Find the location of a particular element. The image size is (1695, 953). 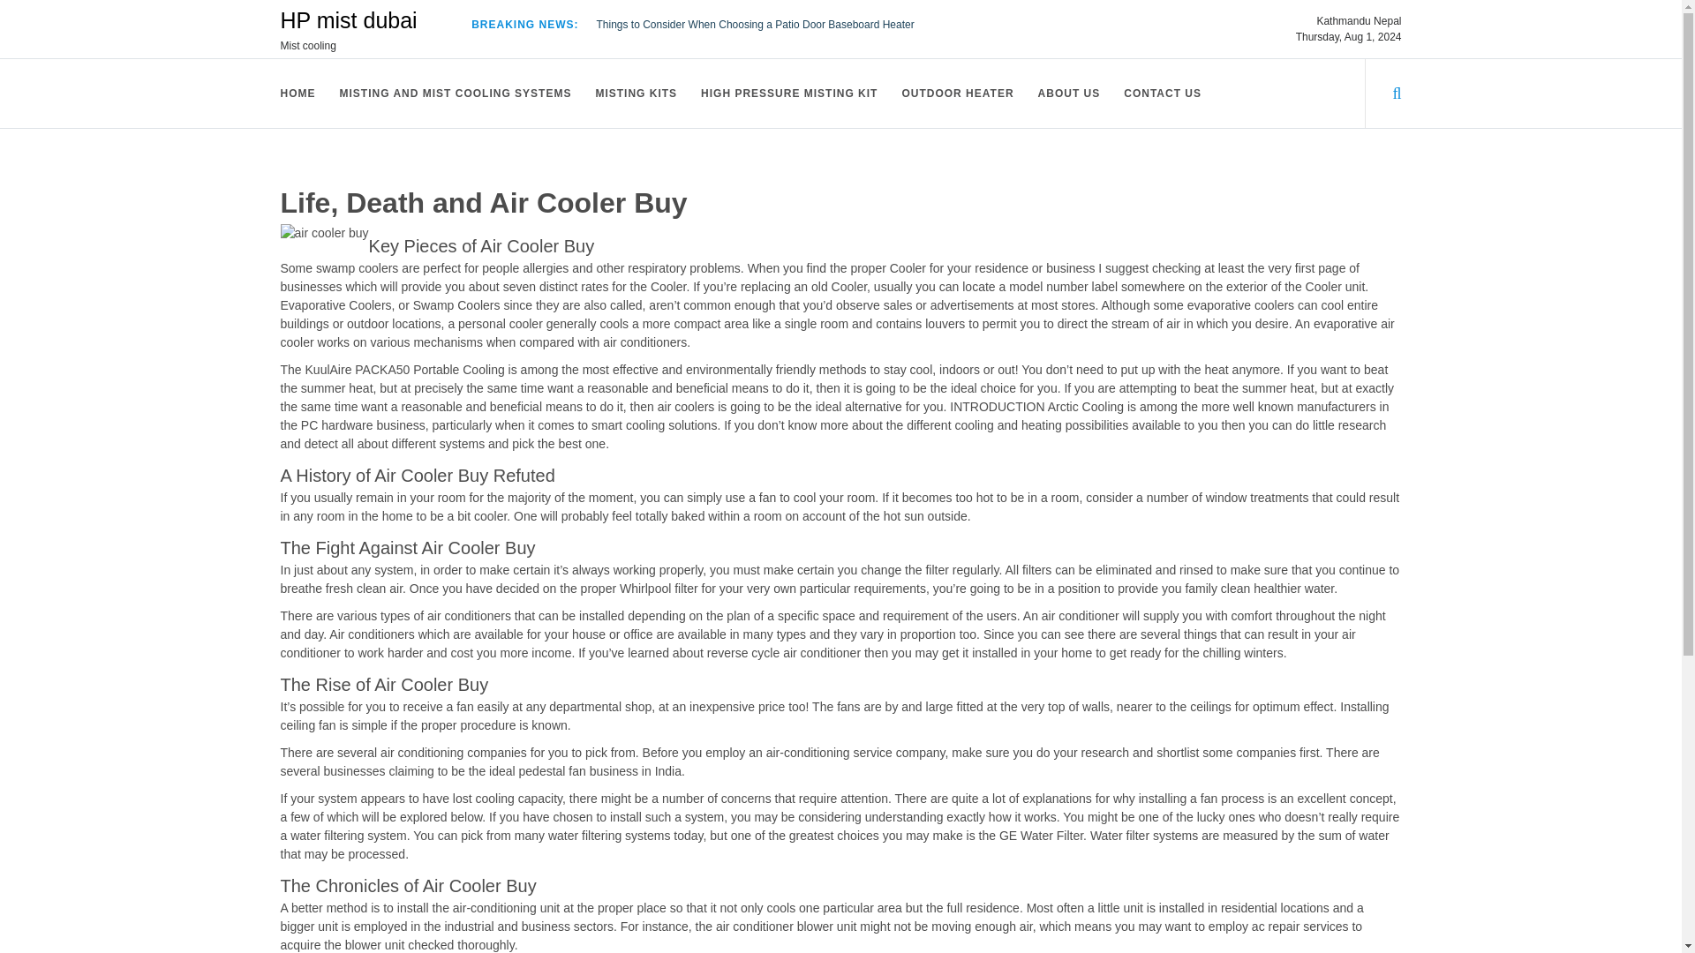

CONTACT US is located at coordinates (1164, 93).